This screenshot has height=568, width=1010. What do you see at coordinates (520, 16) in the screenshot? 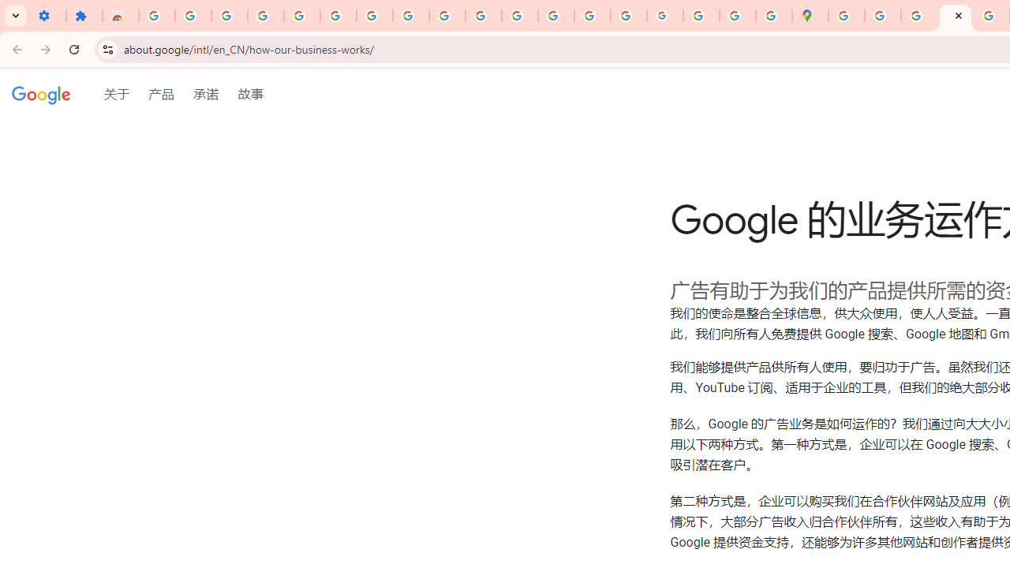
I see `https://scholar.google.com/` at bounding box center [520, 16].